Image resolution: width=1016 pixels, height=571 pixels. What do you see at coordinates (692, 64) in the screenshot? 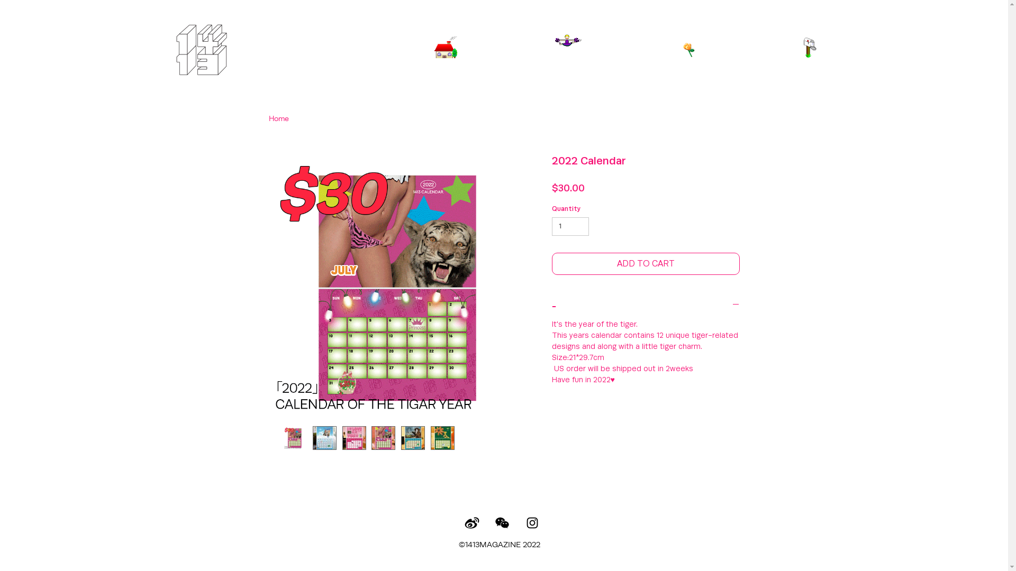
I see `SHOP` at bounding box center [692, 64].